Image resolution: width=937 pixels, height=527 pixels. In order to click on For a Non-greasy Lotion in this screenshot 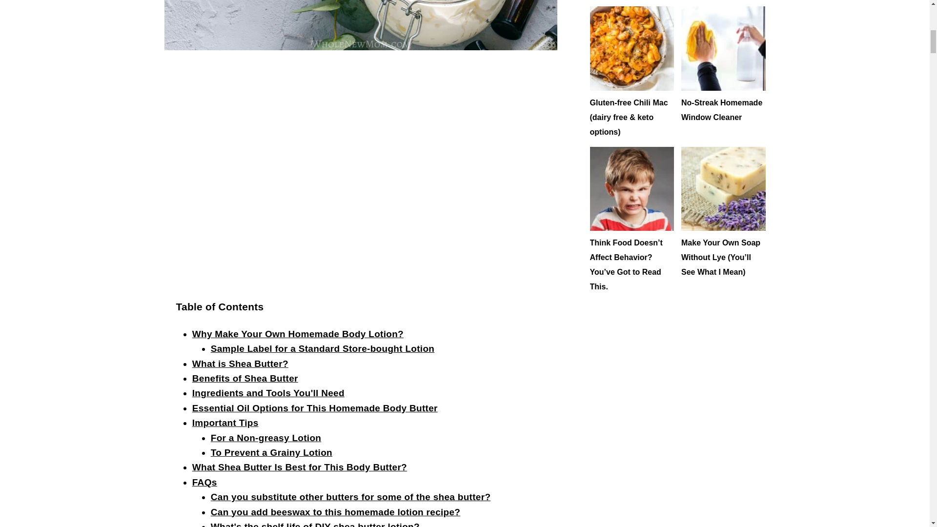, I will do `click(266, 438)`.